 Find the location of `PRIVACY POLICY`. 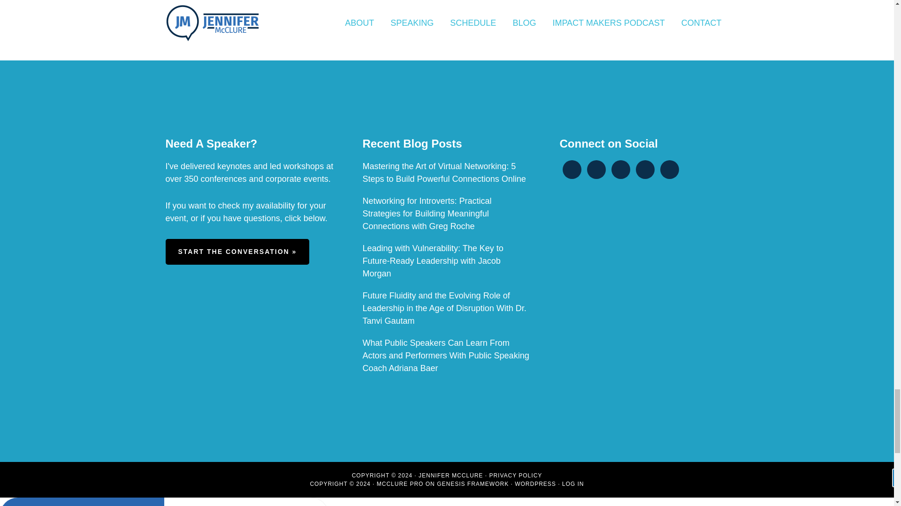

PRIVACY POLICY is located at coordinates (515, 475).